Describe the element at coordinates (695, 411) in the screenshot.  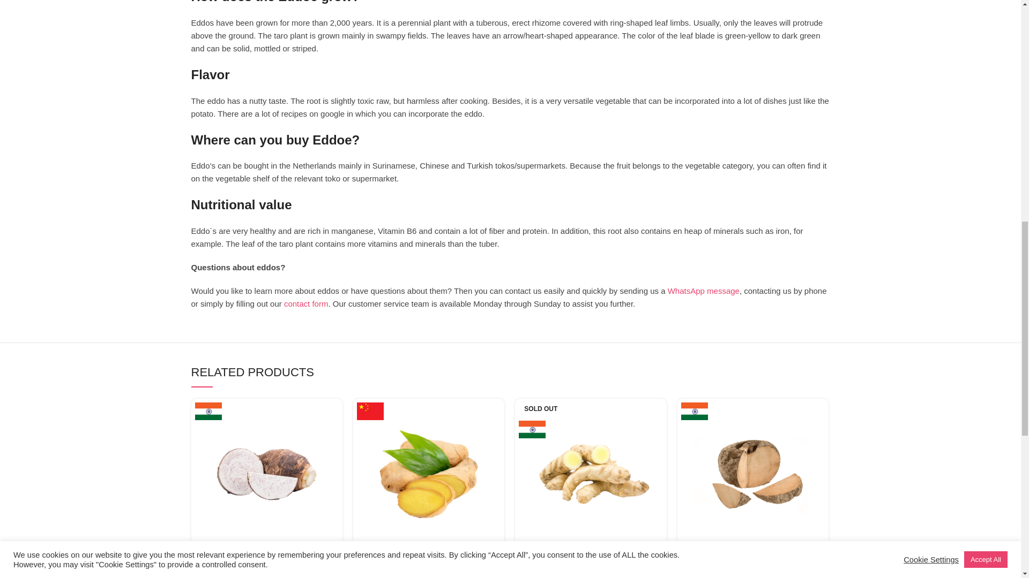
I see `india-en` at that location.